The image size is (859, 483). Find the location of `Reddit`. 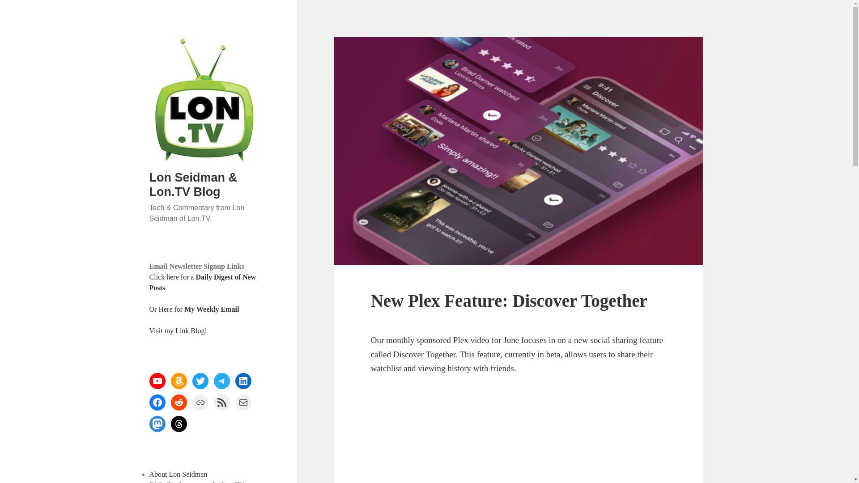

Reddit is located at coordinates (179, 402).